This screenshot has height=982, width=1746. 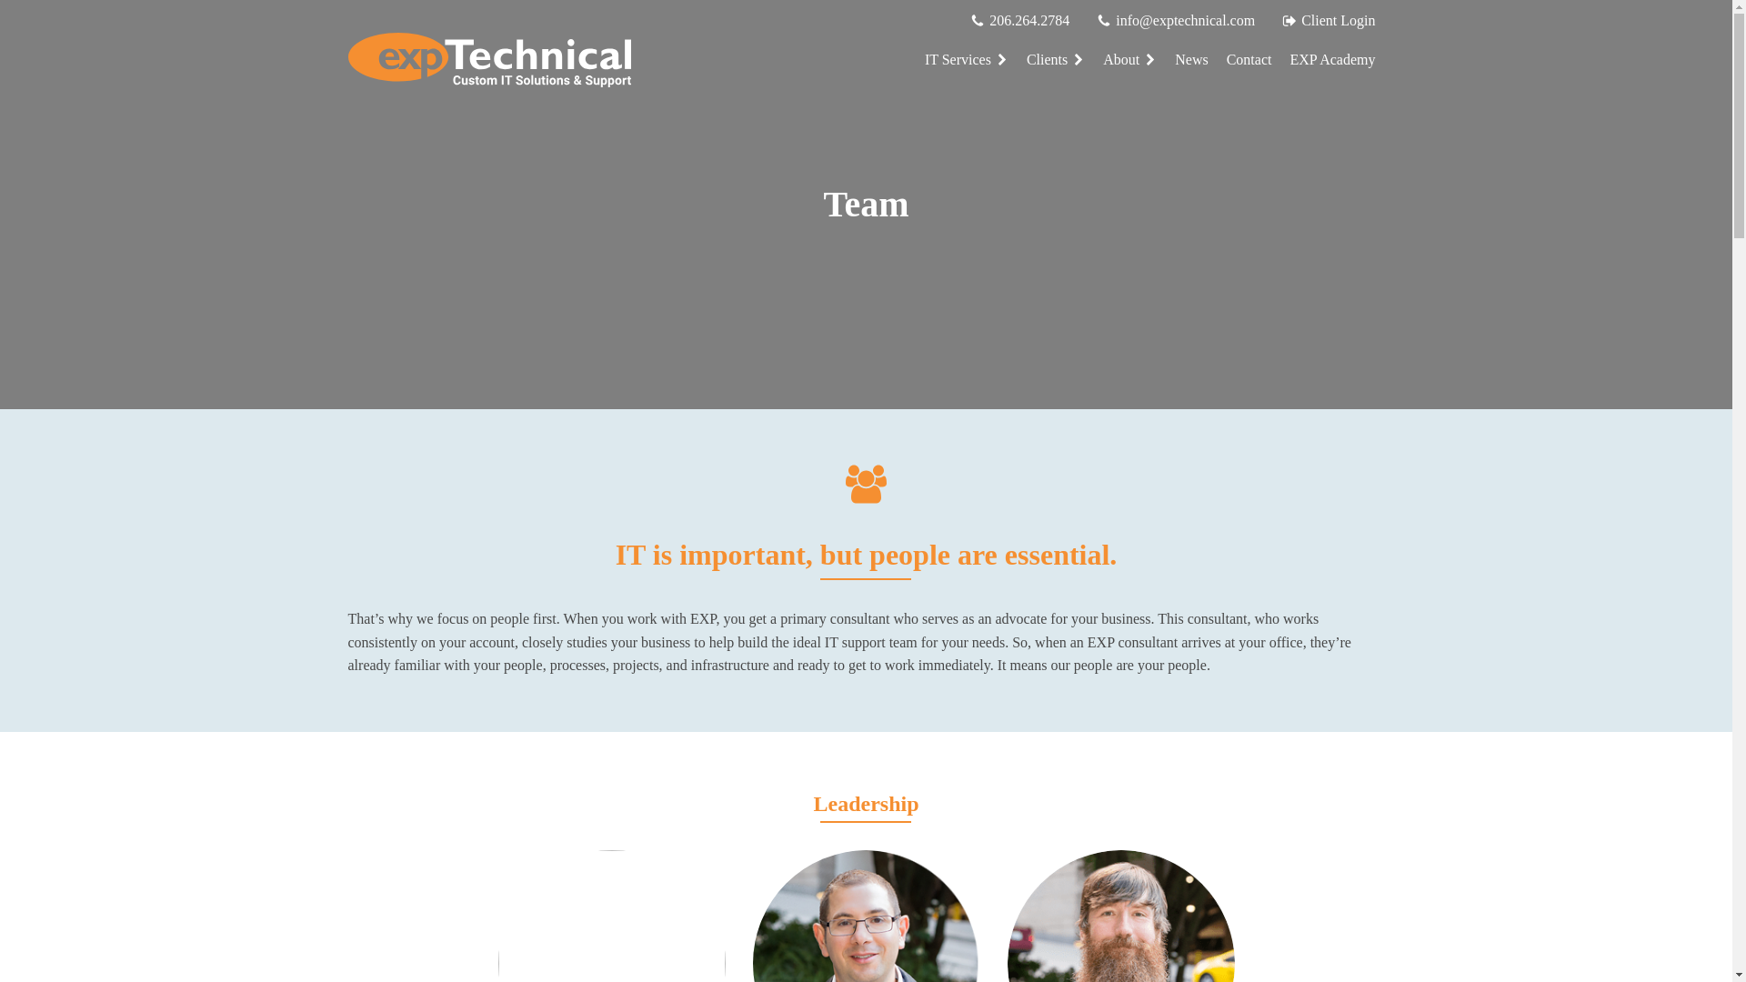 What do you see at coordinates (1191, 60) in the screenshot?
I see `News` at bounding box center [1191, 60].